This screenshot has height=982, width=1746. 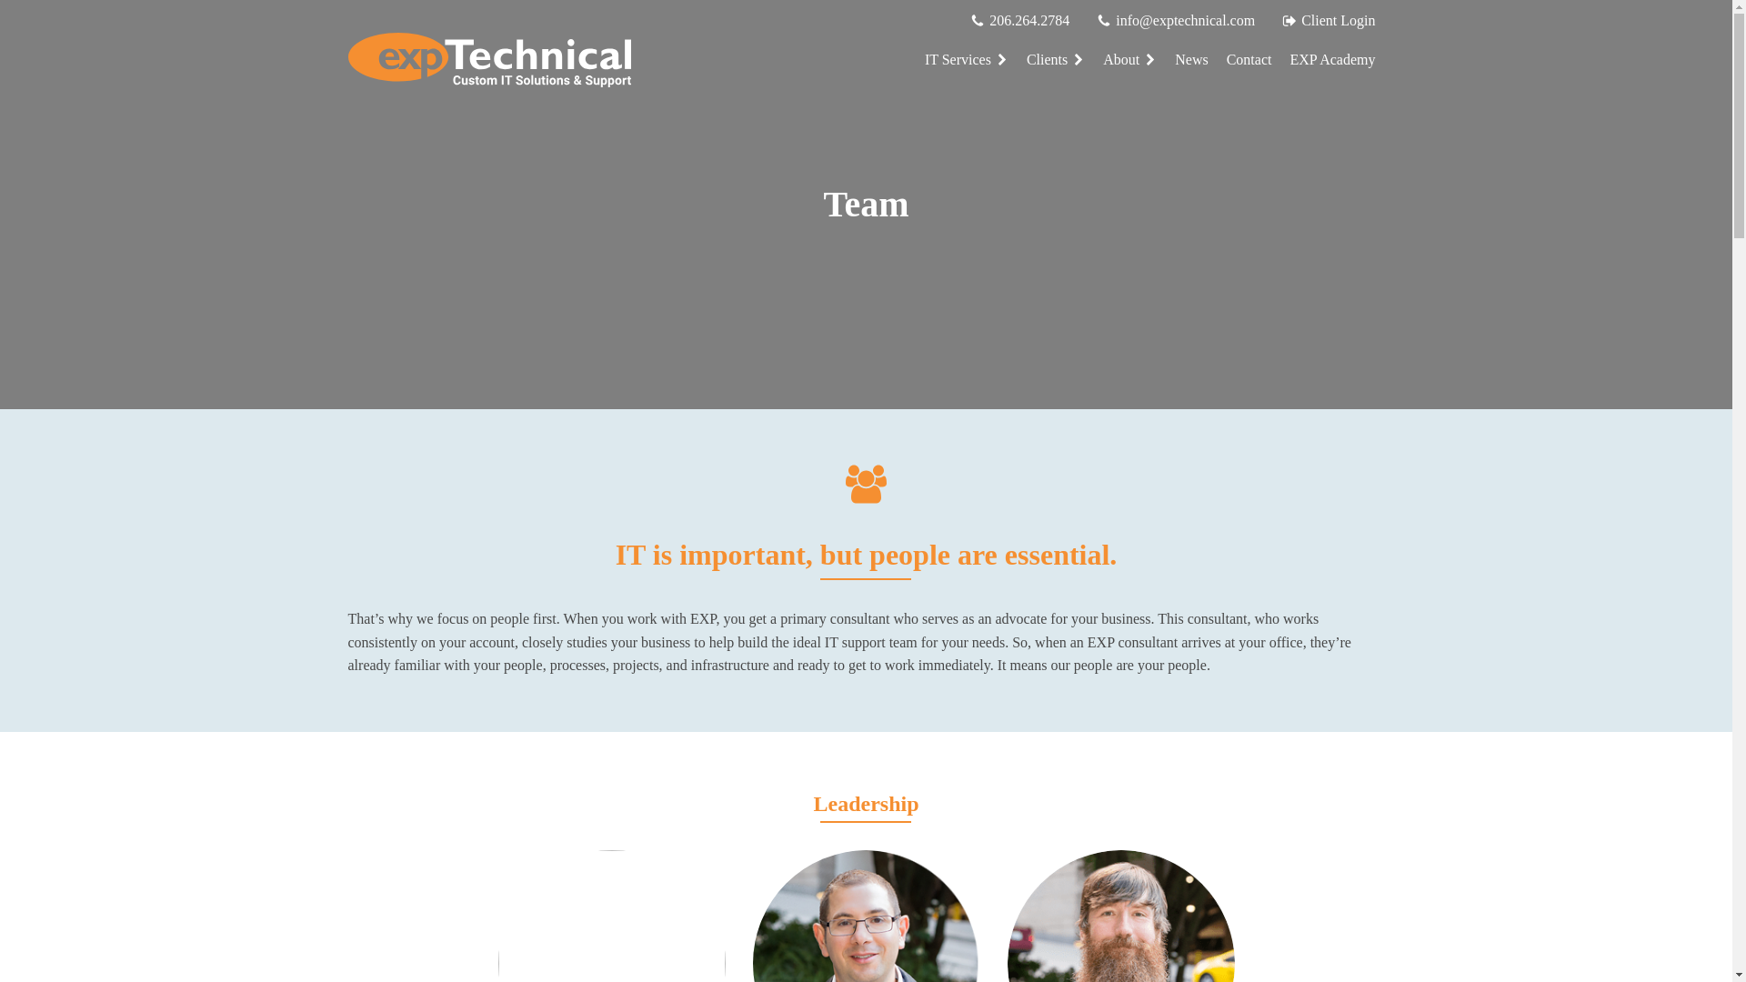 What do you see at coordinates (1191, 60) in the screenshot?
I see `News` at bounding box center [1191, 60].